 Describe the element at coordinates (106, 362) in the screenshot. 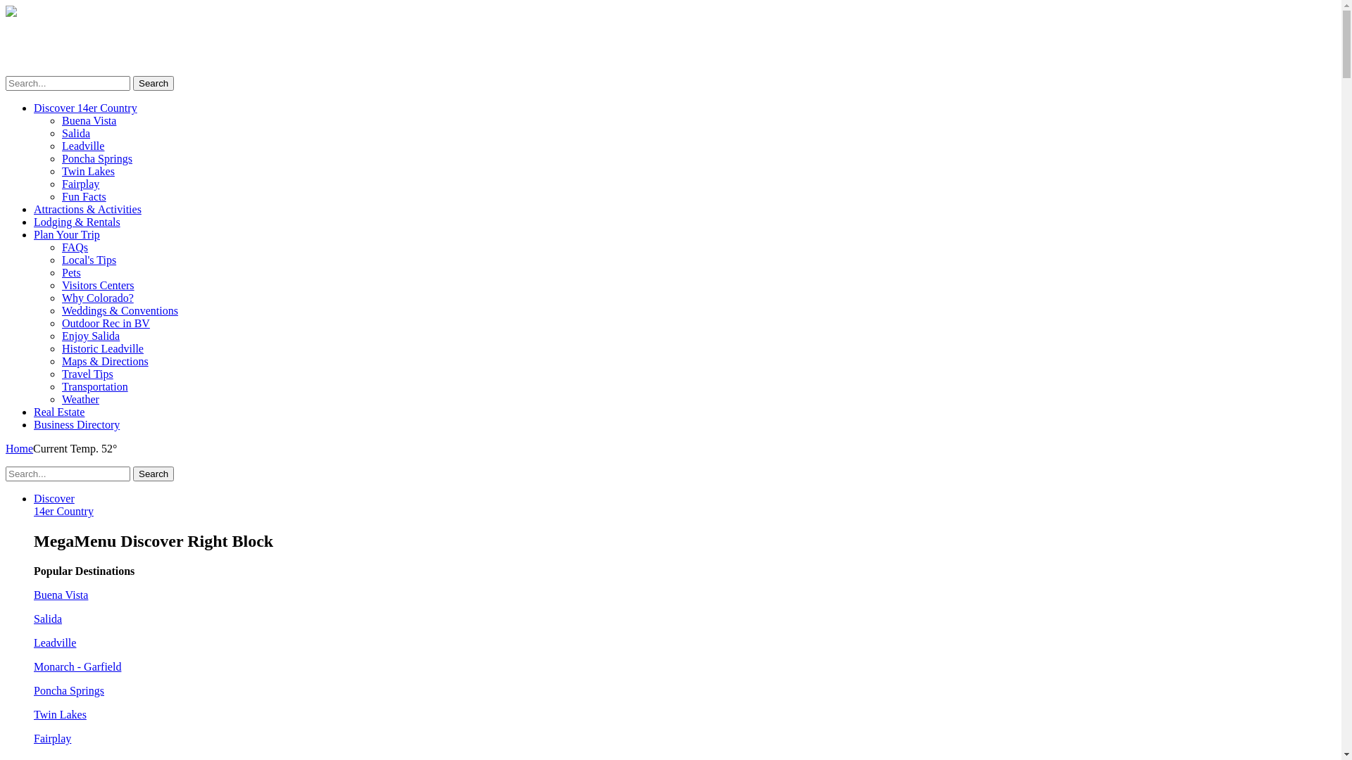

I see `Maps & Directions` at that location.